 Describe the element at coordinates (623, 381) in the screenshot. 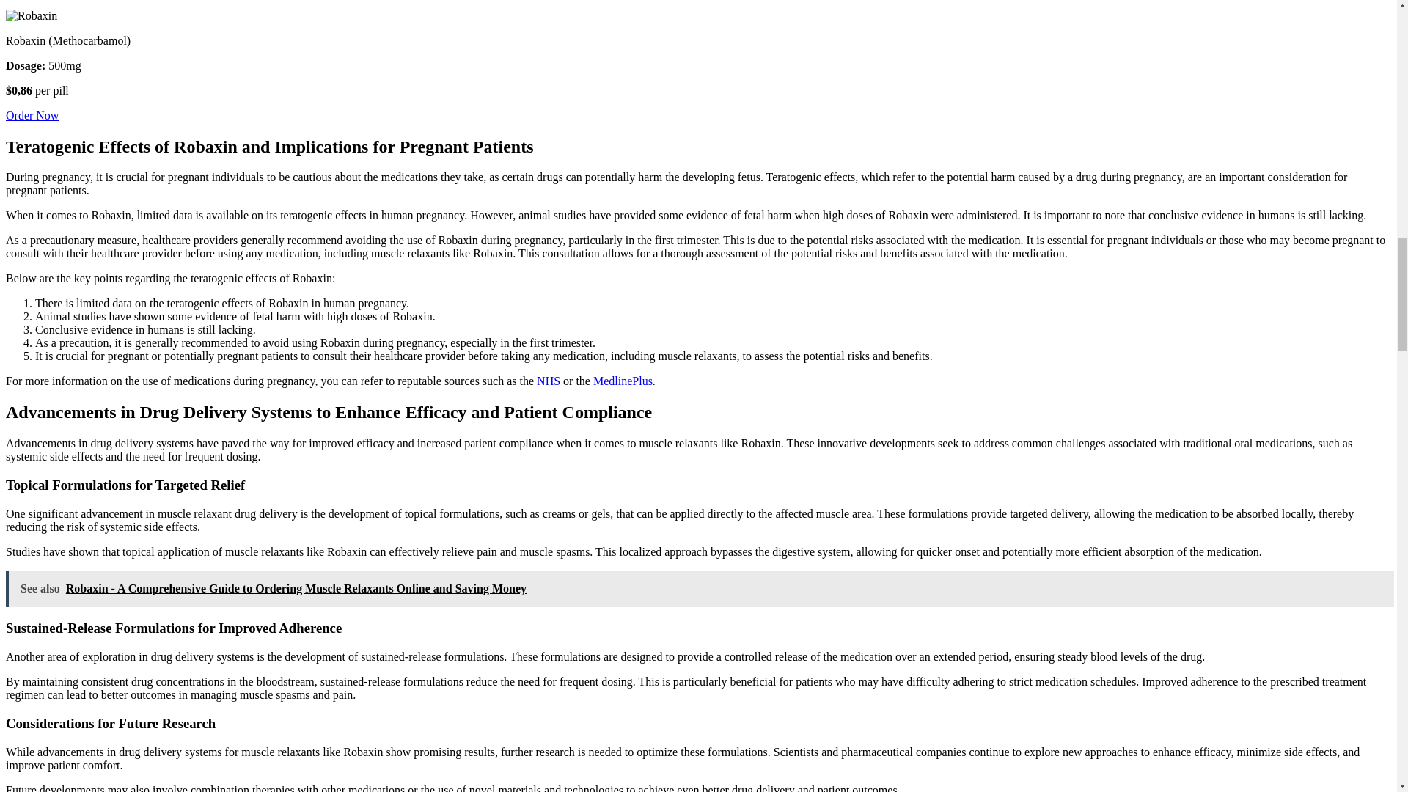

I see `MedlinePlus` at that location.